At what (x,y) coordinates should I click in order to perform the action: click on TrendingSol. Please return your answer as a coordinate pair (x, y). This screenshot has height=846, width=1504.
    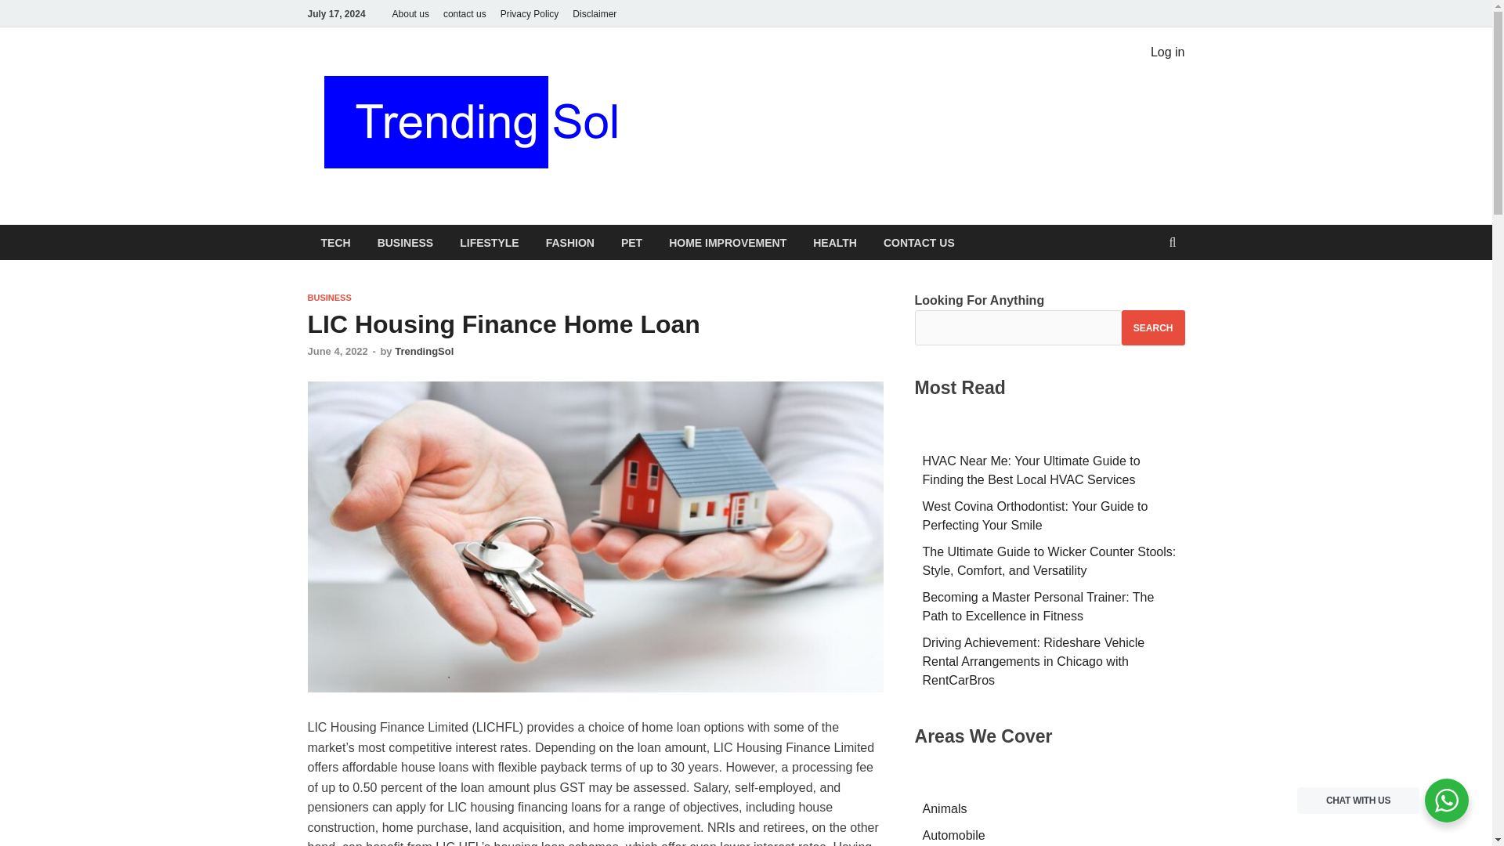
    Looking at the image, I should click on (424, 351).